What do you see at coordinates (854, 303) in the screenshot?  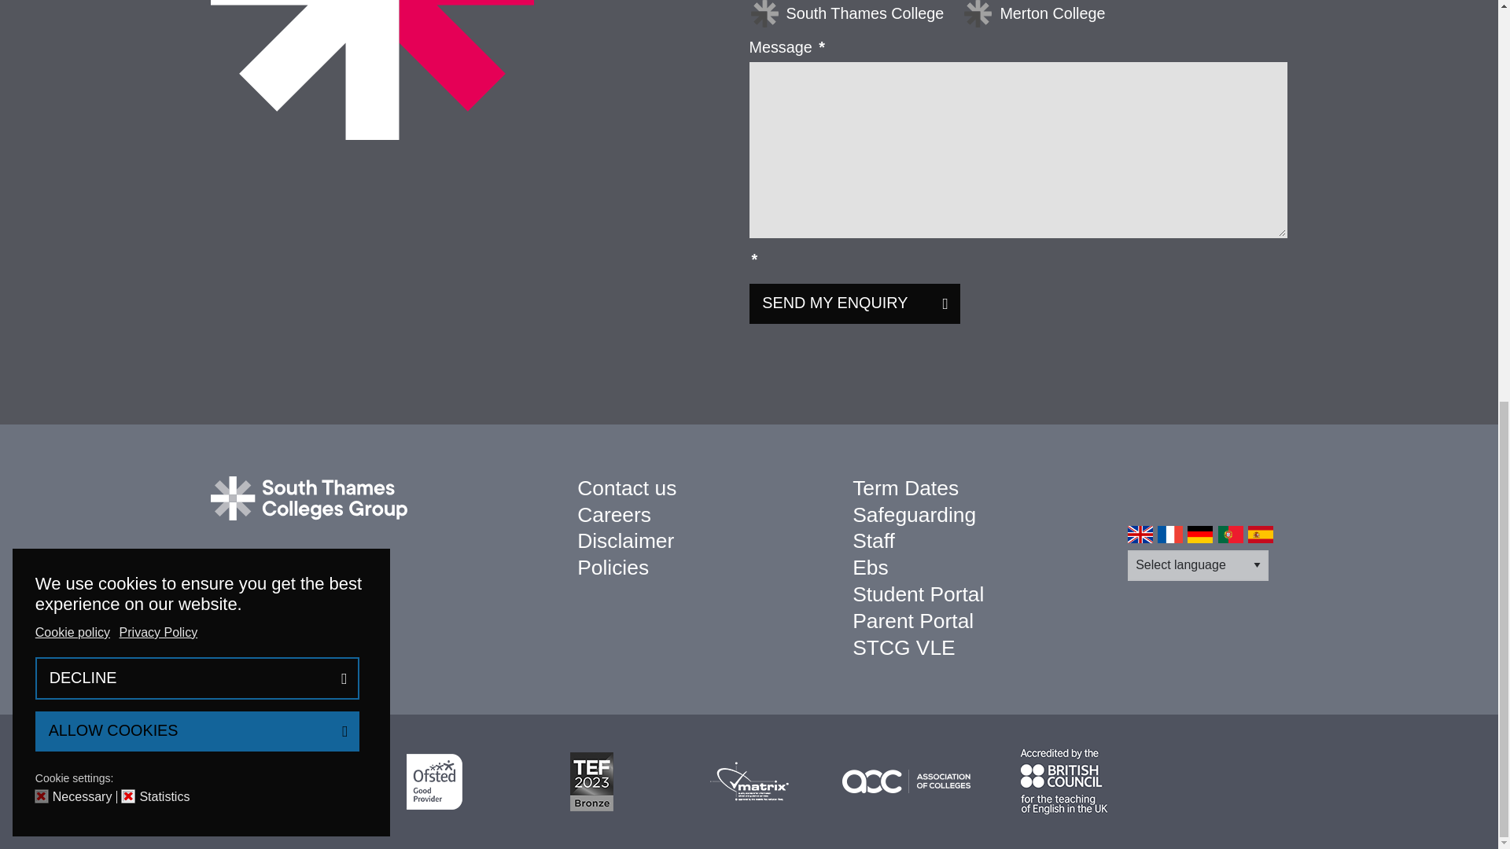 I see `SEND MY ENQUIRY` at bounding box center [854, 303].